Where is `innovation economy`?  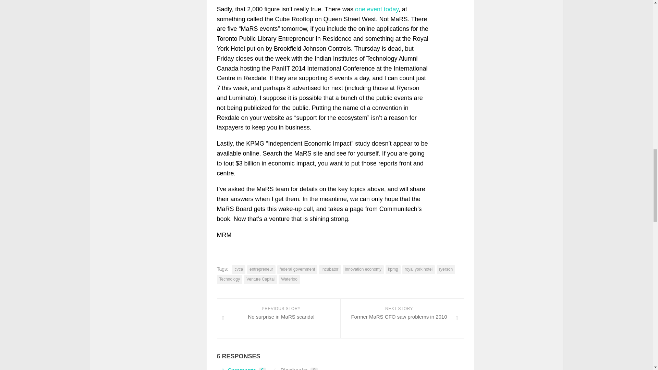 innovation economy is located at coordinates (297, 270).